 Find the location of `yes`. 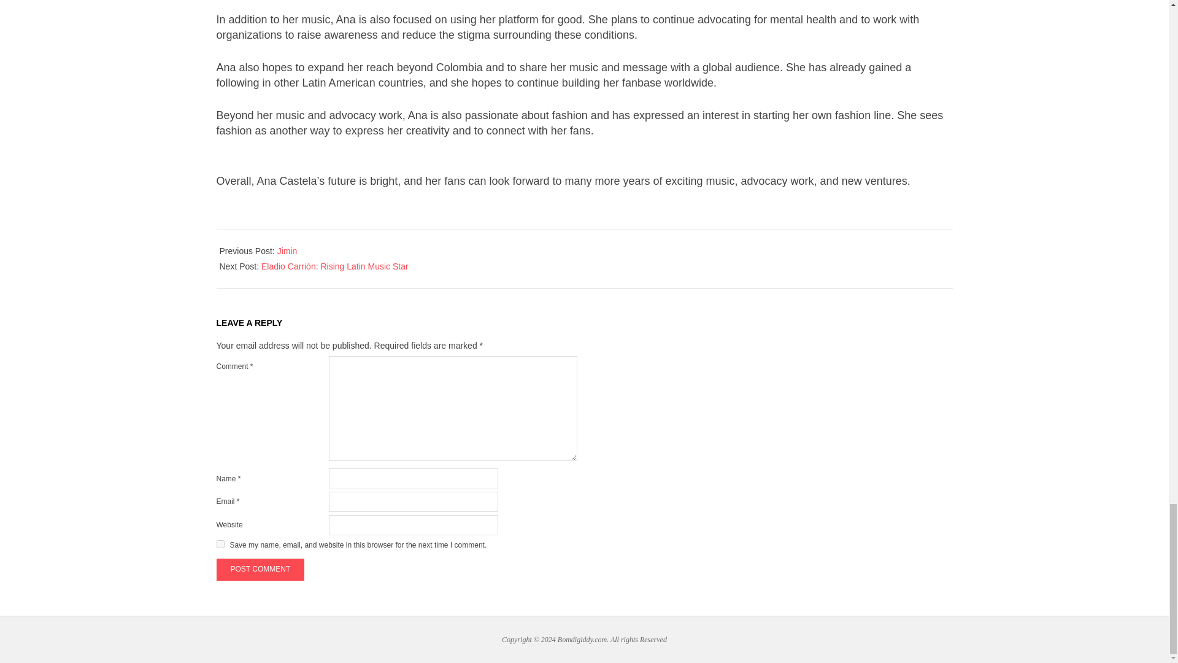

yes is located at coordinates (220, 544).